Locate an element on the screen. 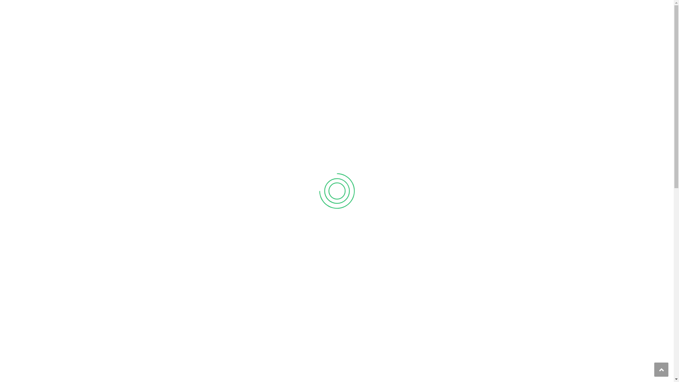 The image size is (679, 382). Adelaide Accountants is located at coordinates (161, 32).